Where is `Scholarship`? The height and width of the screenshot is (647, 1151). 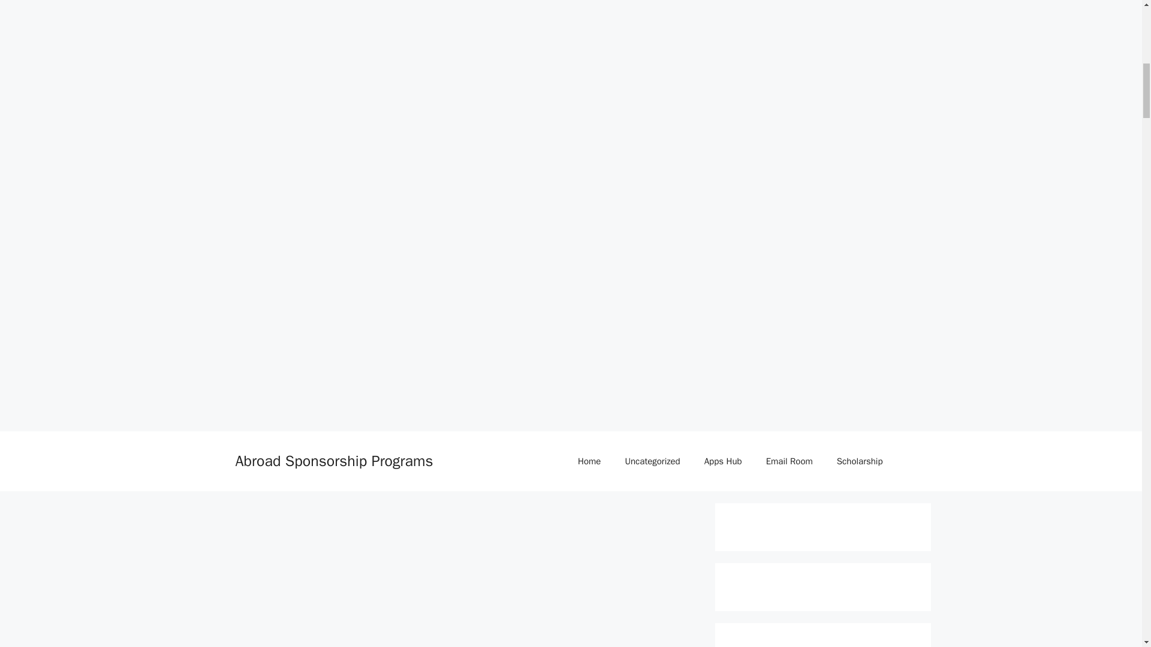
Scholarship is located at coordinates (860, 461).